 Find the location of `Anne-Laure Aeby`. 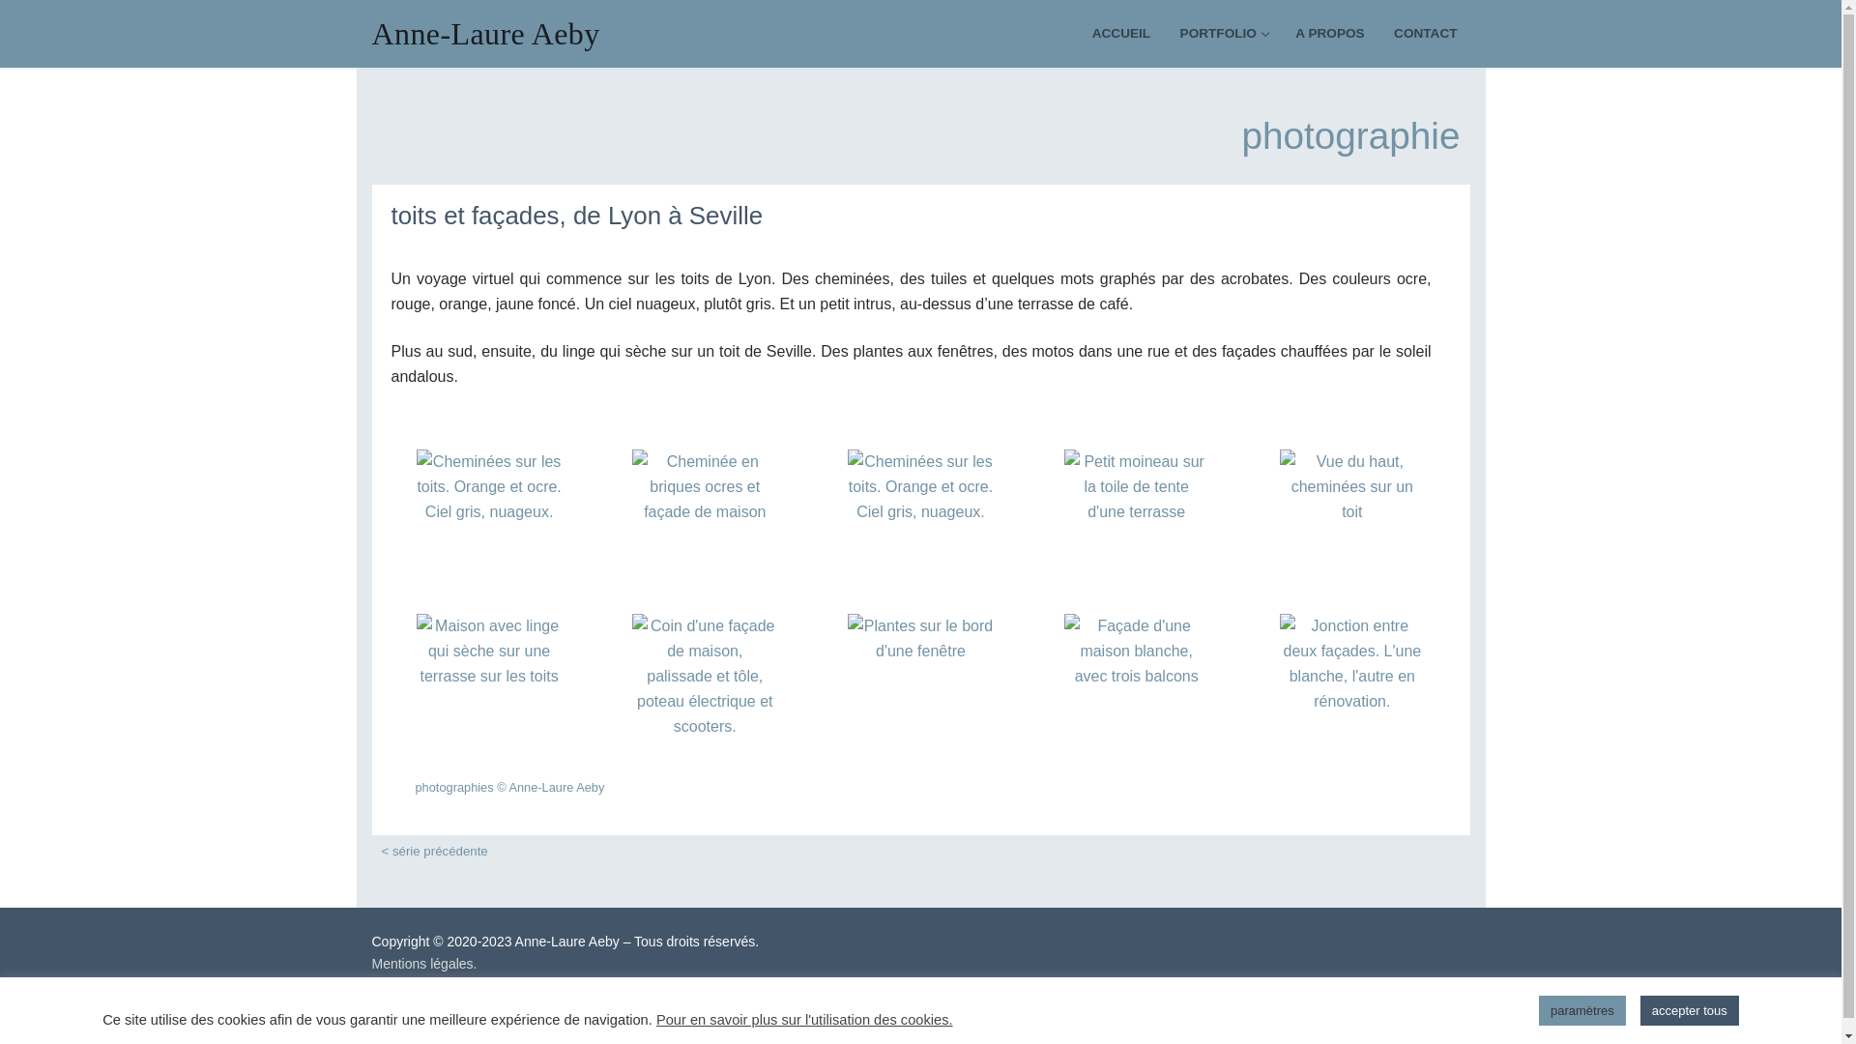

Anne-Laure Aeby is located at coordinates (485, 35).